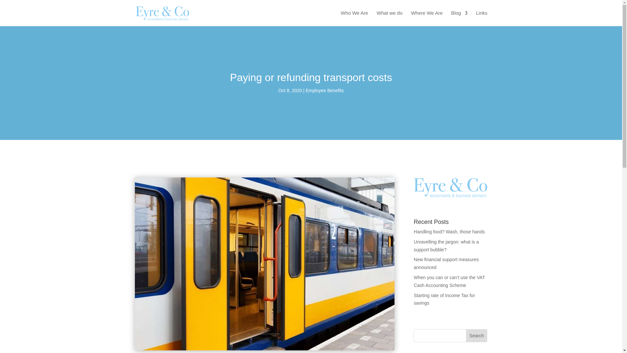 The height and width of the screenshot is (353, 627). Describe the element at coordinates (446, 246) in the screenshot. I see `Unravelling the jargon: what is a support bubble?` at that location.